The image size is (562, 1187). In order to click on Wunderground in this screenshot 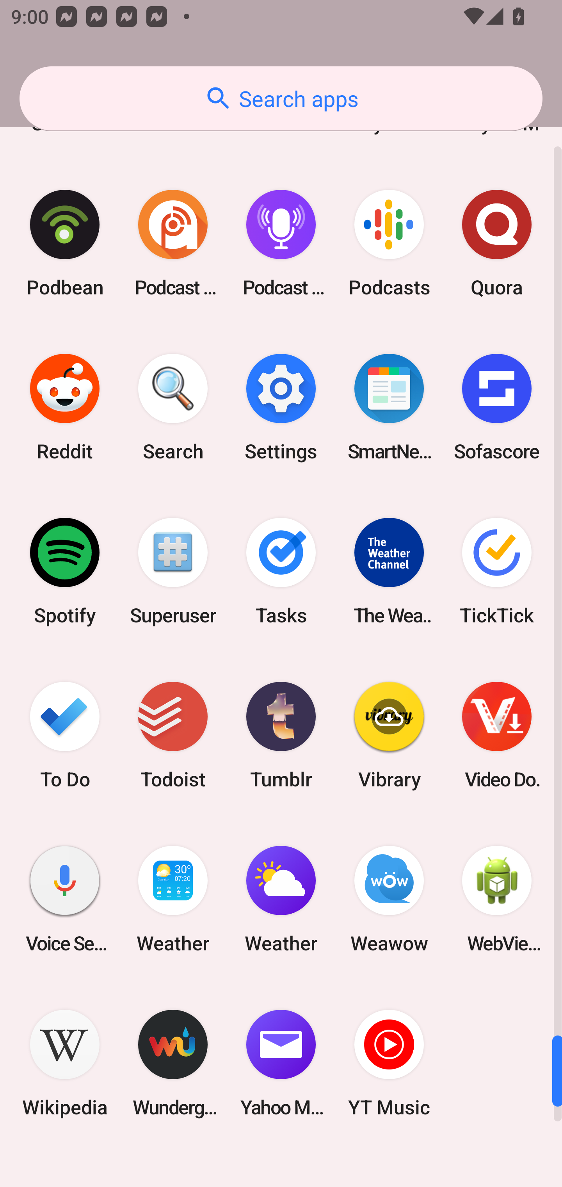, I will do `click(173, 1064)`.